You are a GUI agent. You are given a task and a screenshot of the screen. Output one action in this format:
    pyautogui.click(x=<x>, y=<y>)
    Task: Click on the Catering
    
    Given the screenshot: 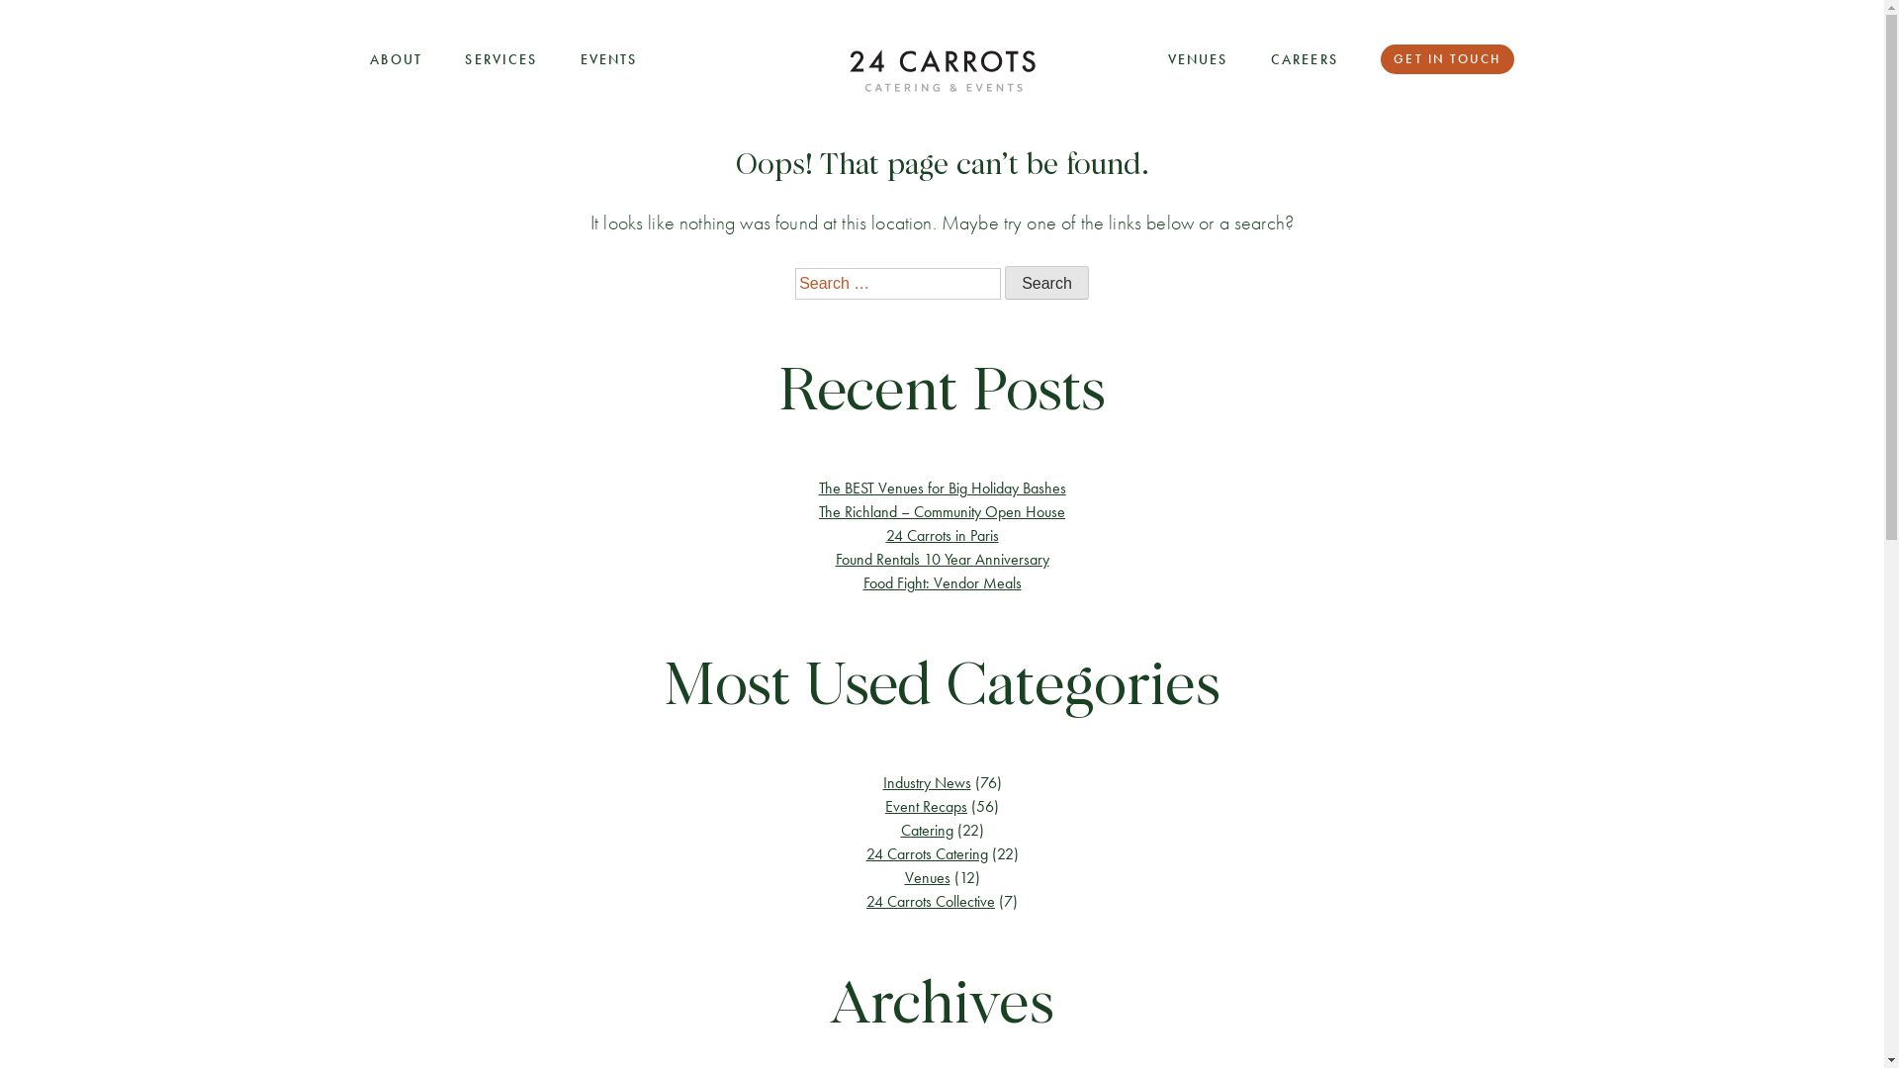 What is the action you would take?
    pyautogui.click(x=926, y=831)
    